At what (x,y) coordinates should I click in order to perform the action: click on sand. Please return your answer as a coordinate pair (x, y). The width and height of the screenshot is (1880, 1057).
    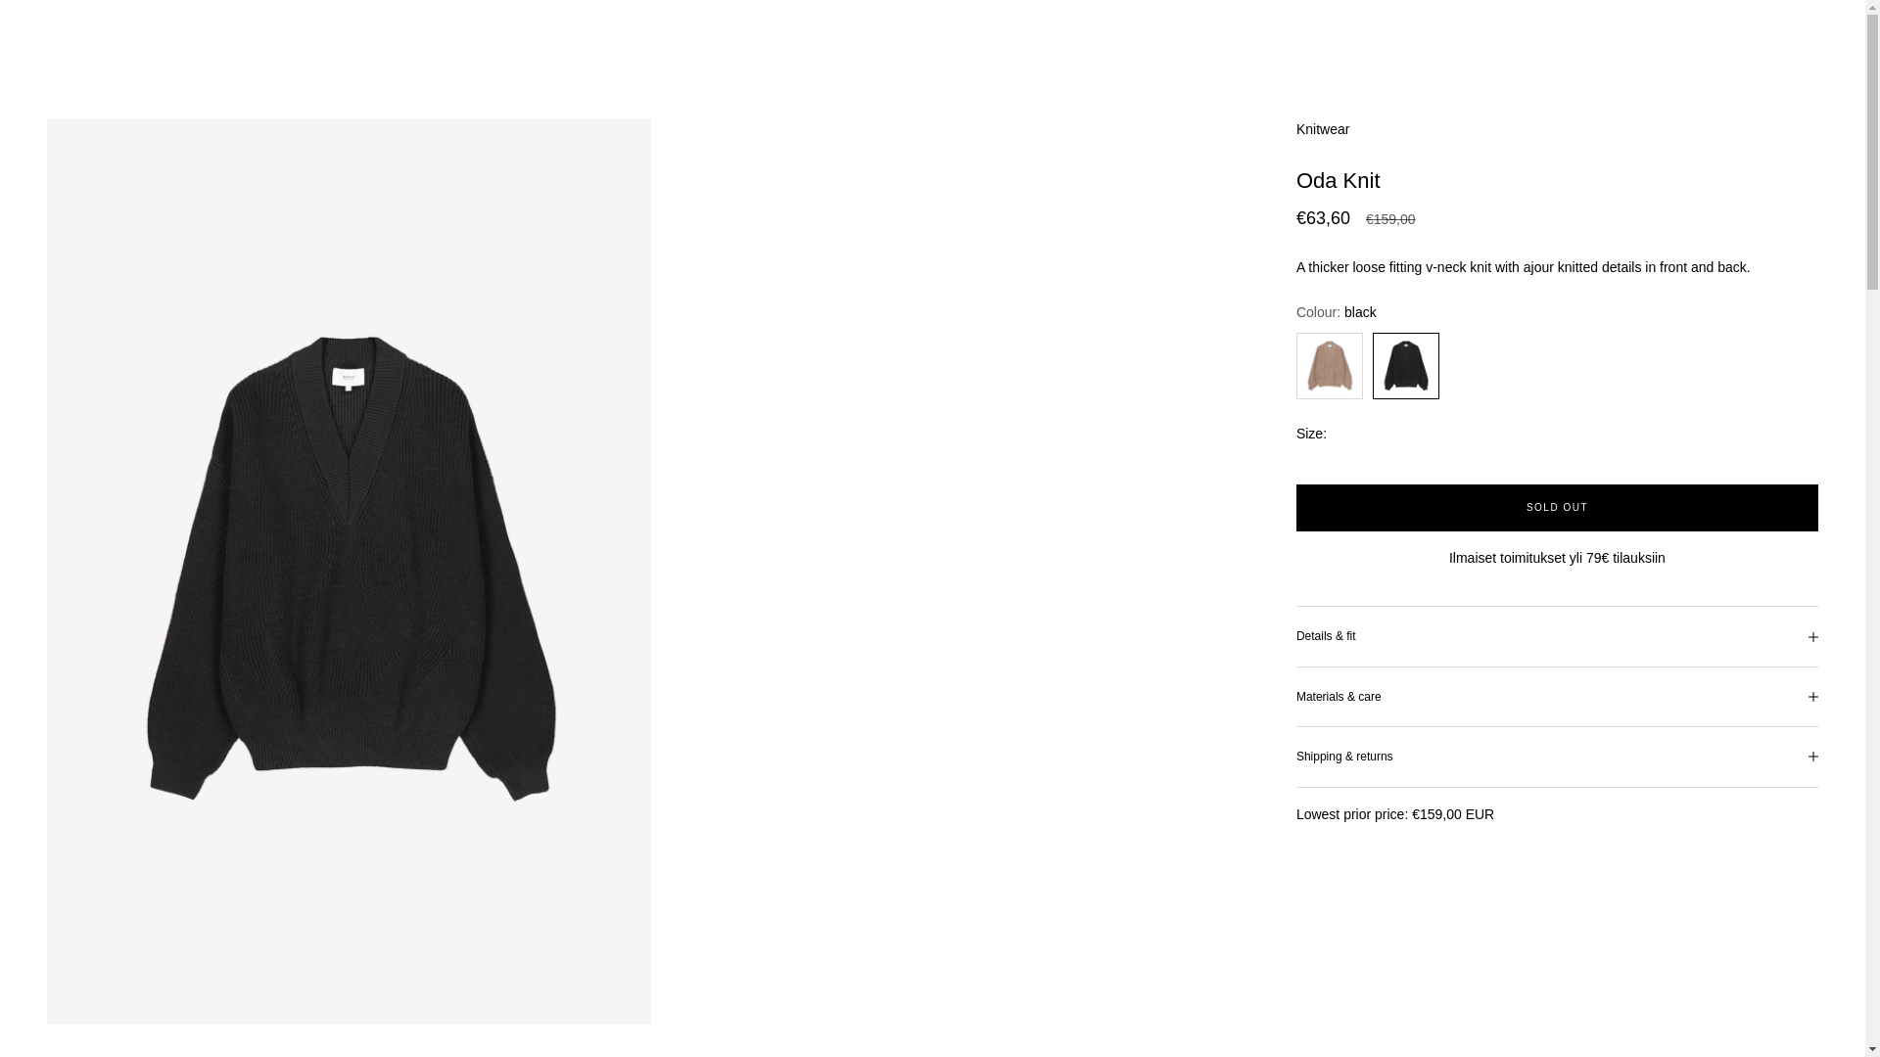
    Looking at the image, I should click on (1330, 366).